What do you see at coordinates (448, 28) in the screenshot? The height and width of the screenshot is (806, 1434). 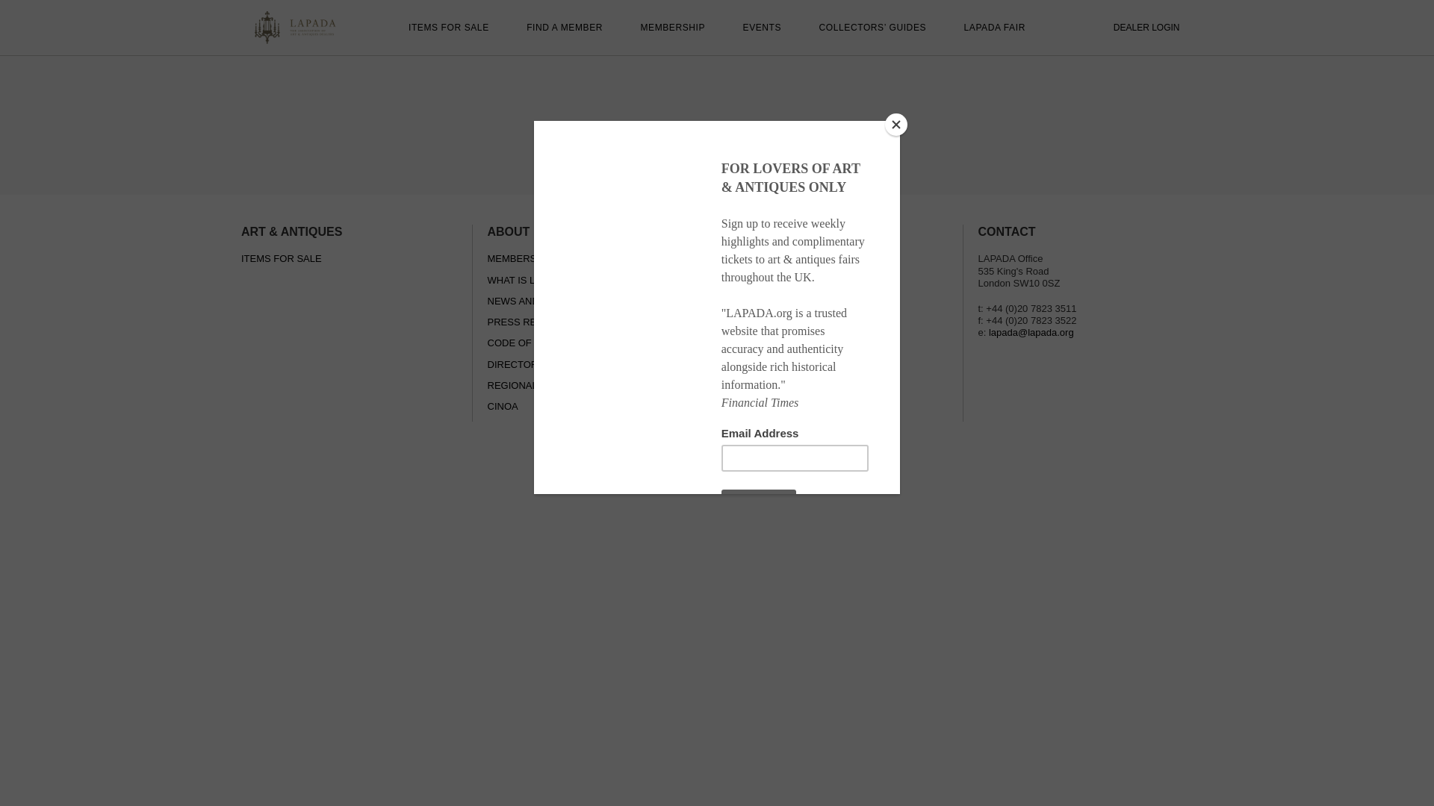 I see `ITEMS FOR SALE` at bounding box center [448, 28].